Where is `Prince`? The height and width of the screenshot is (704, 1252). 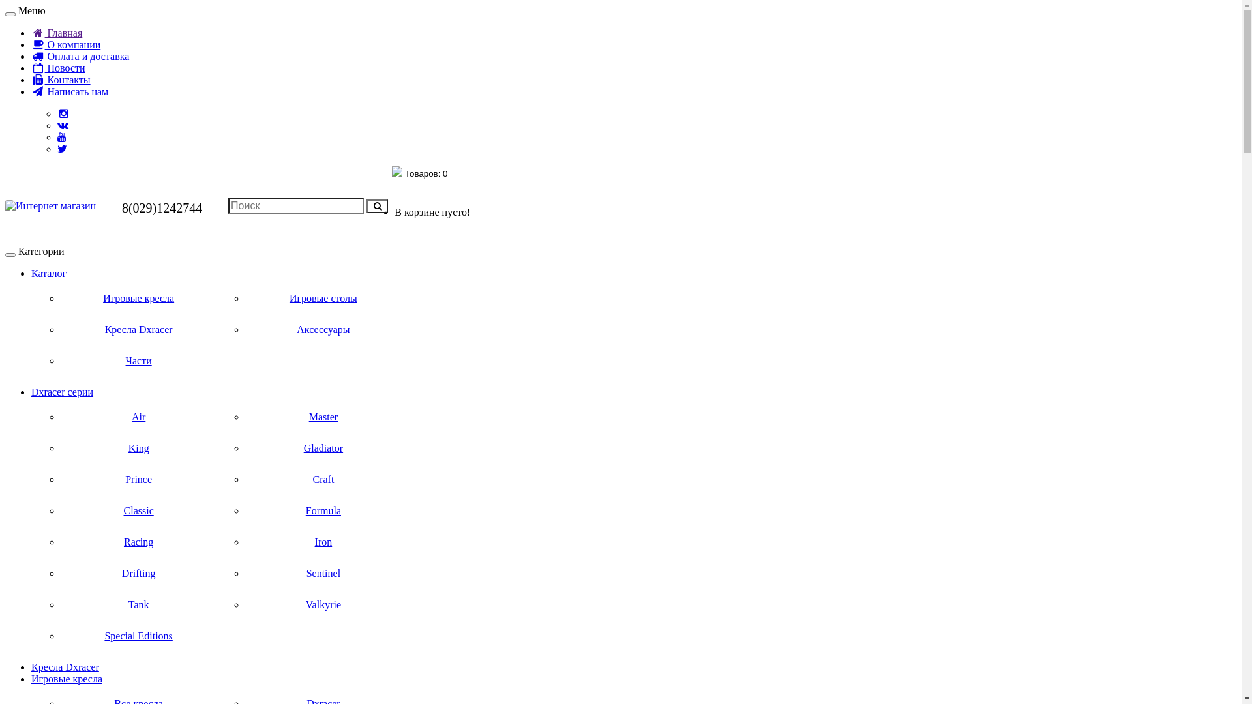 Prince is located at coordinates (138, 480).